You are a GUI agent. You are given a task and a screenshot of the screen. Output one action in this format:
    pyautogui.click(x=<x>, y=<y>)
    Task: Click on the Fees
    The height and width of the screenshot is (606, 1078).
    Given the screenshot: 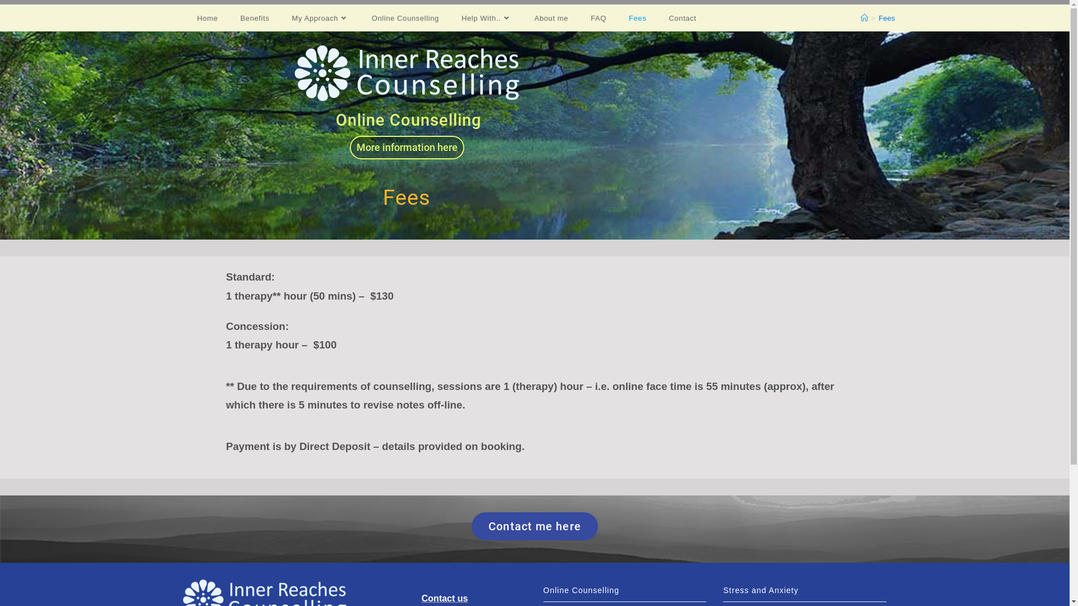 What is the action you would take?
    pyautogui.click(x=638, y=18)
    